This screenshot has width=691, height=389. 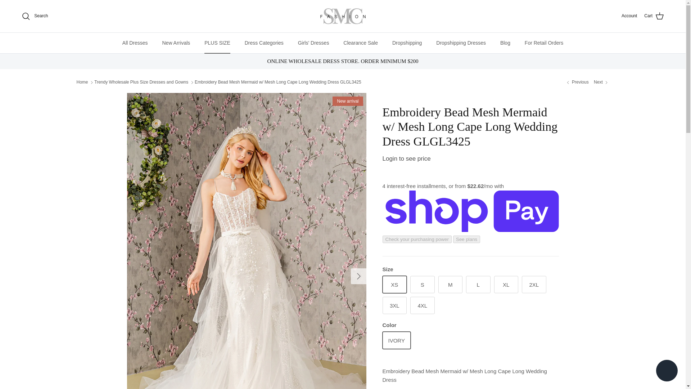 What do you see at coordinates (629, 16) in the screenshot?
I see `Account` at bounding box center [629, 16].